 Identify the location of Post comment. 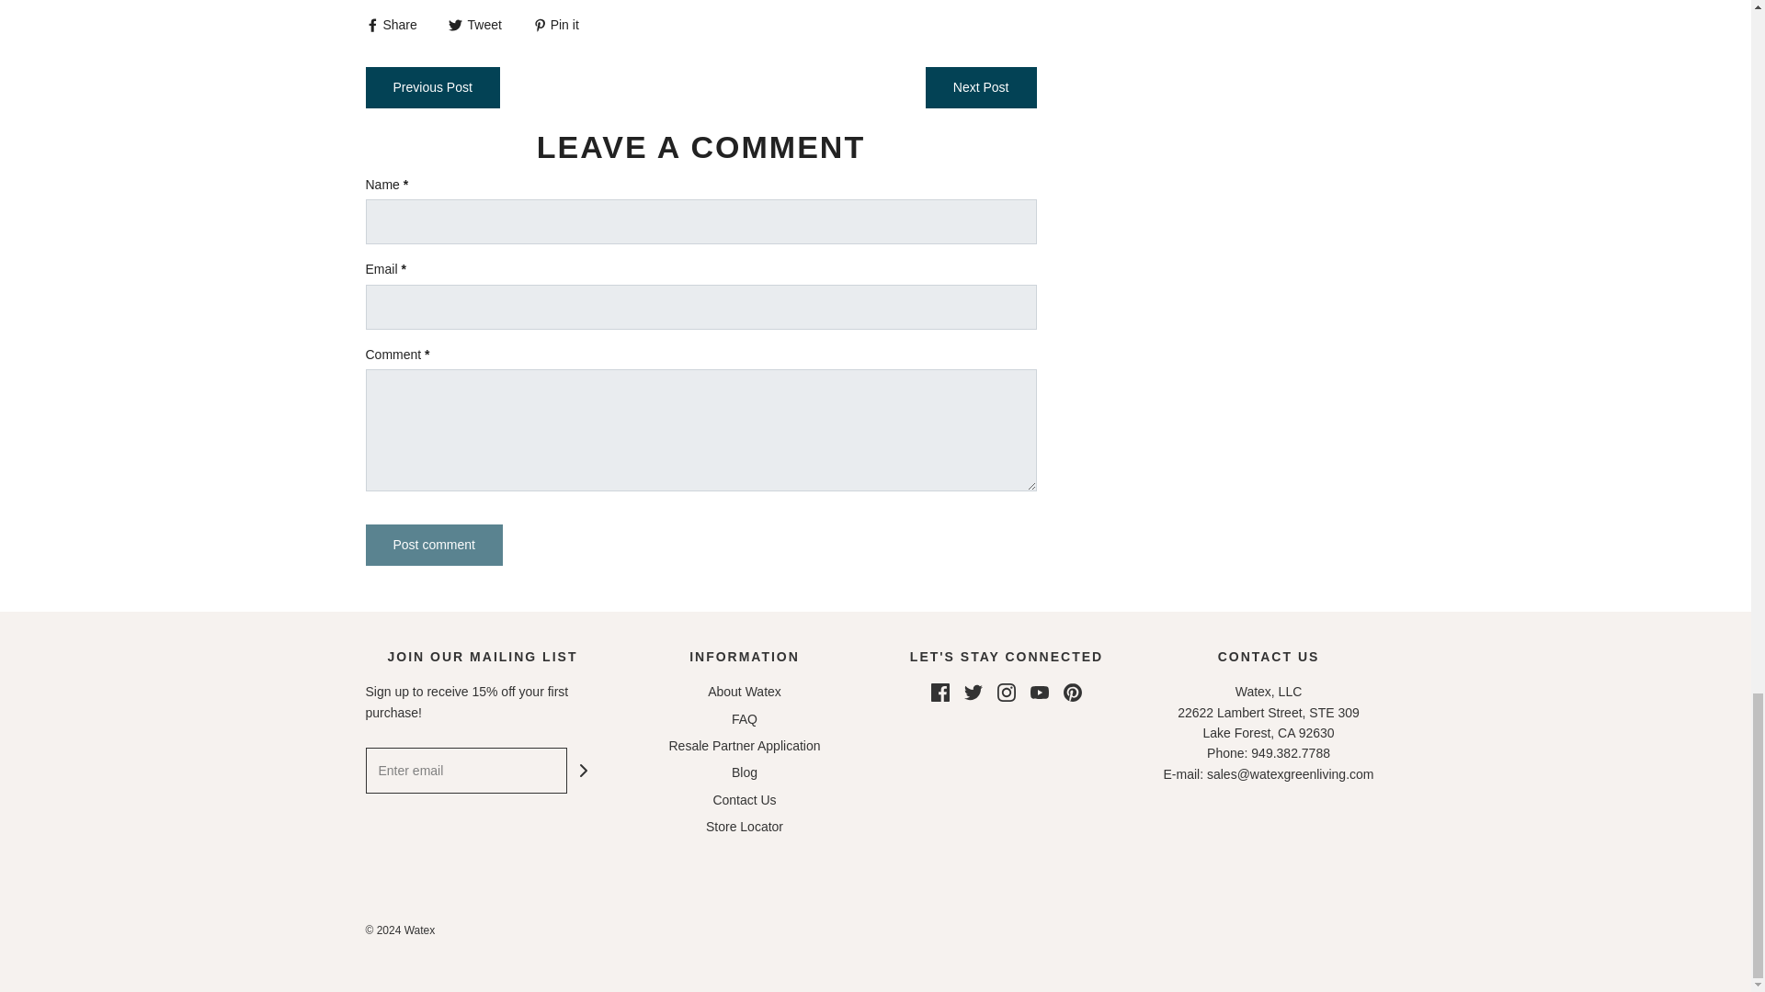
(434, 545).